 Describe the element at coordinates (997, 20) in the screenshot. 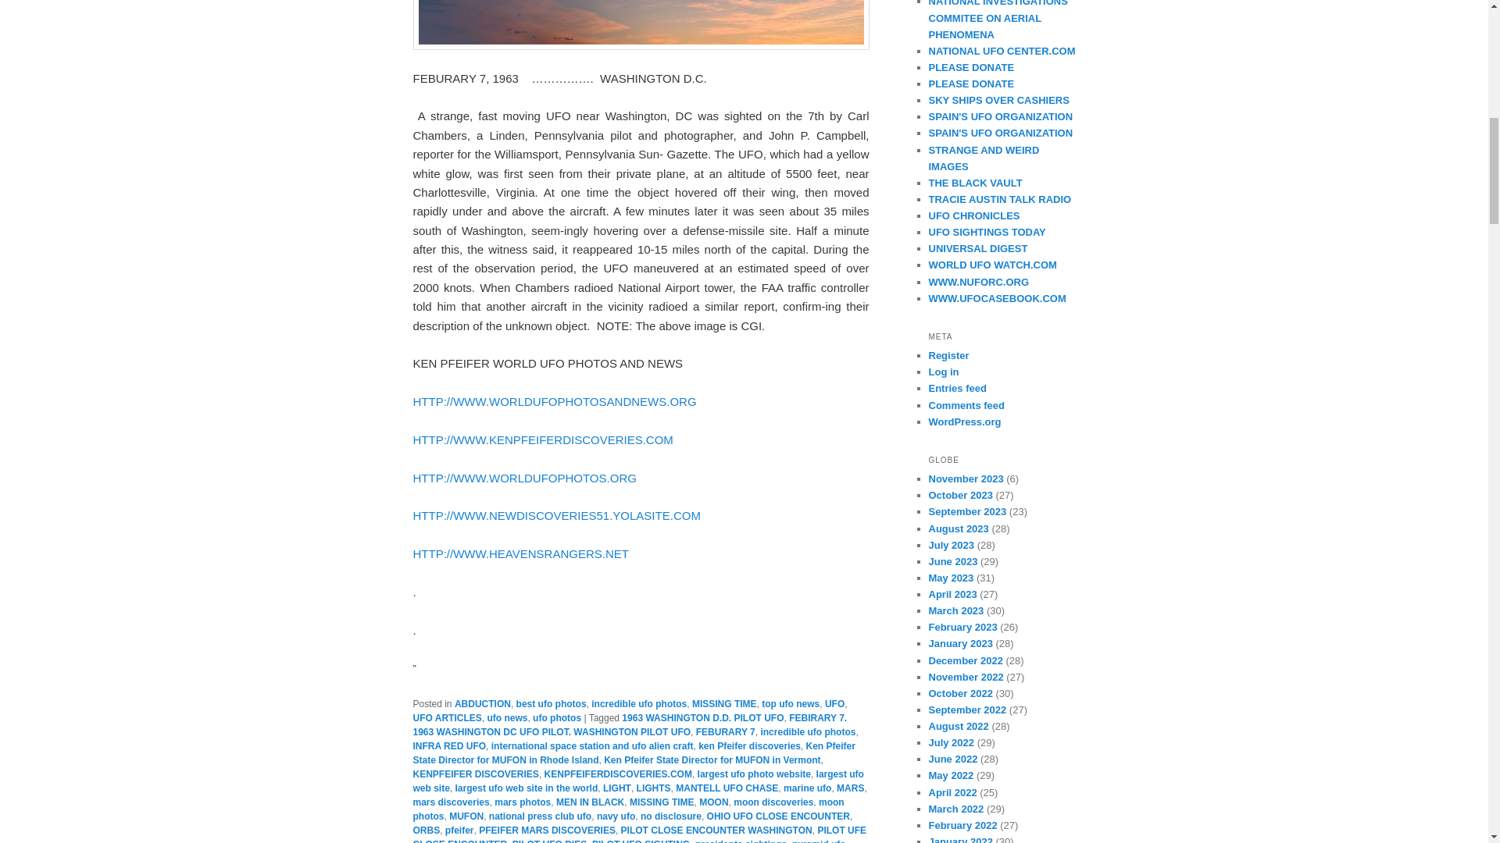

I see `LEADING UFO ORGANIZATION` at that location.